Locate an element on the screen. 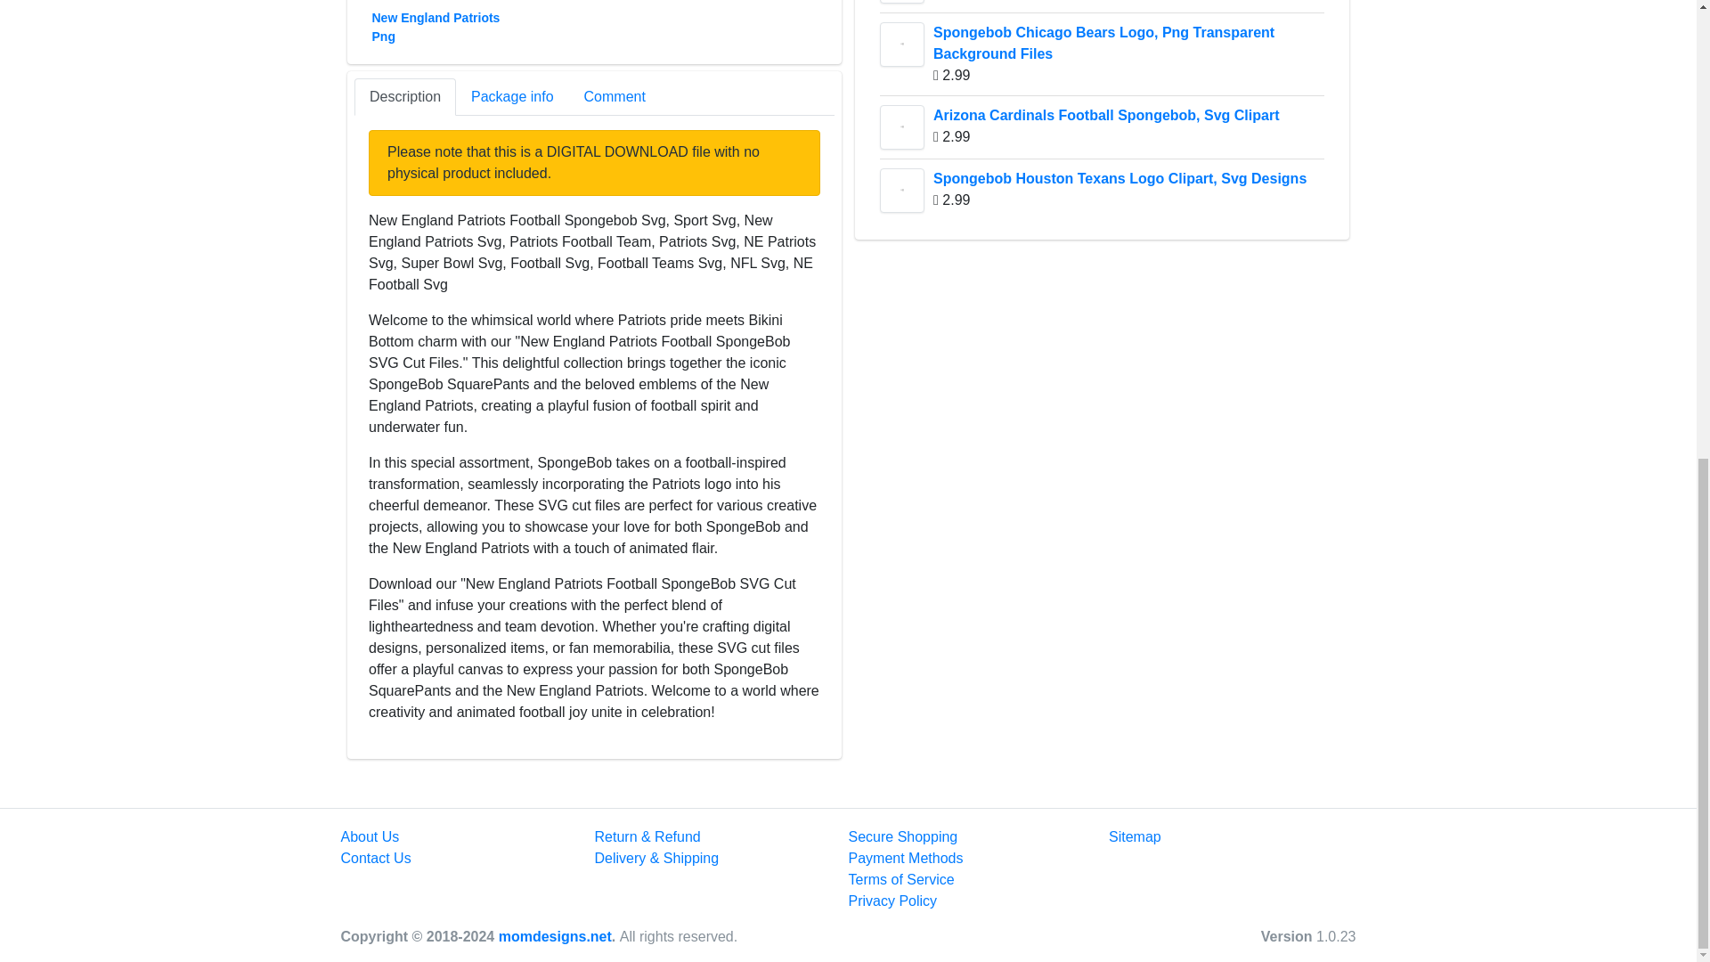 The height and width of the screenshot is (962, 1710). Arizona Cardinals Football Spongebob, Svg Clipart is located at coordinates (902, 126).